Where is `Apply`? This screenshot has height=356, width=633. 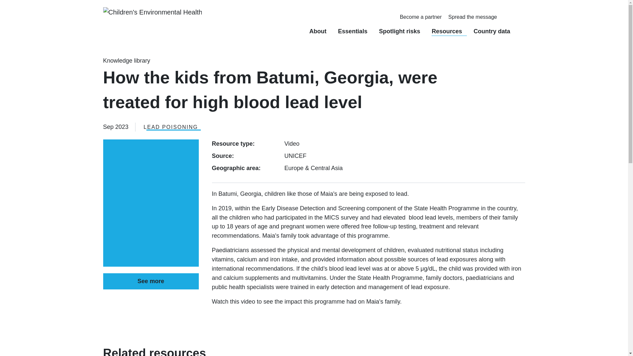 Apply is located at coordinates (510, 15).